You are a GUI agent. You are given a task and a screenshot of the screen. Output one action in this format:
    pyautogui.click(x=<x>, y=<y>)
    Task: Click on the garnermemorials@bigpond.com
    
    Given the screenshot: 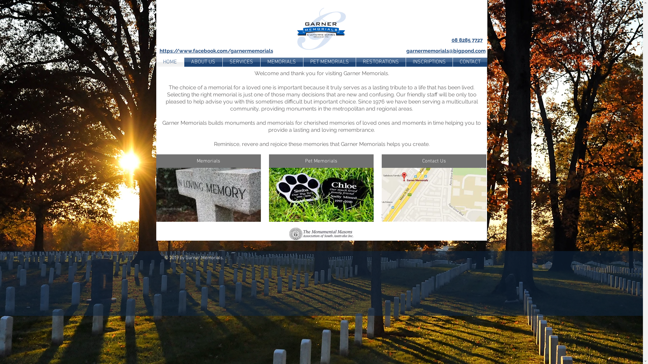 What is the action you would take?
    pyautogui.click(x=446, y=51)
    